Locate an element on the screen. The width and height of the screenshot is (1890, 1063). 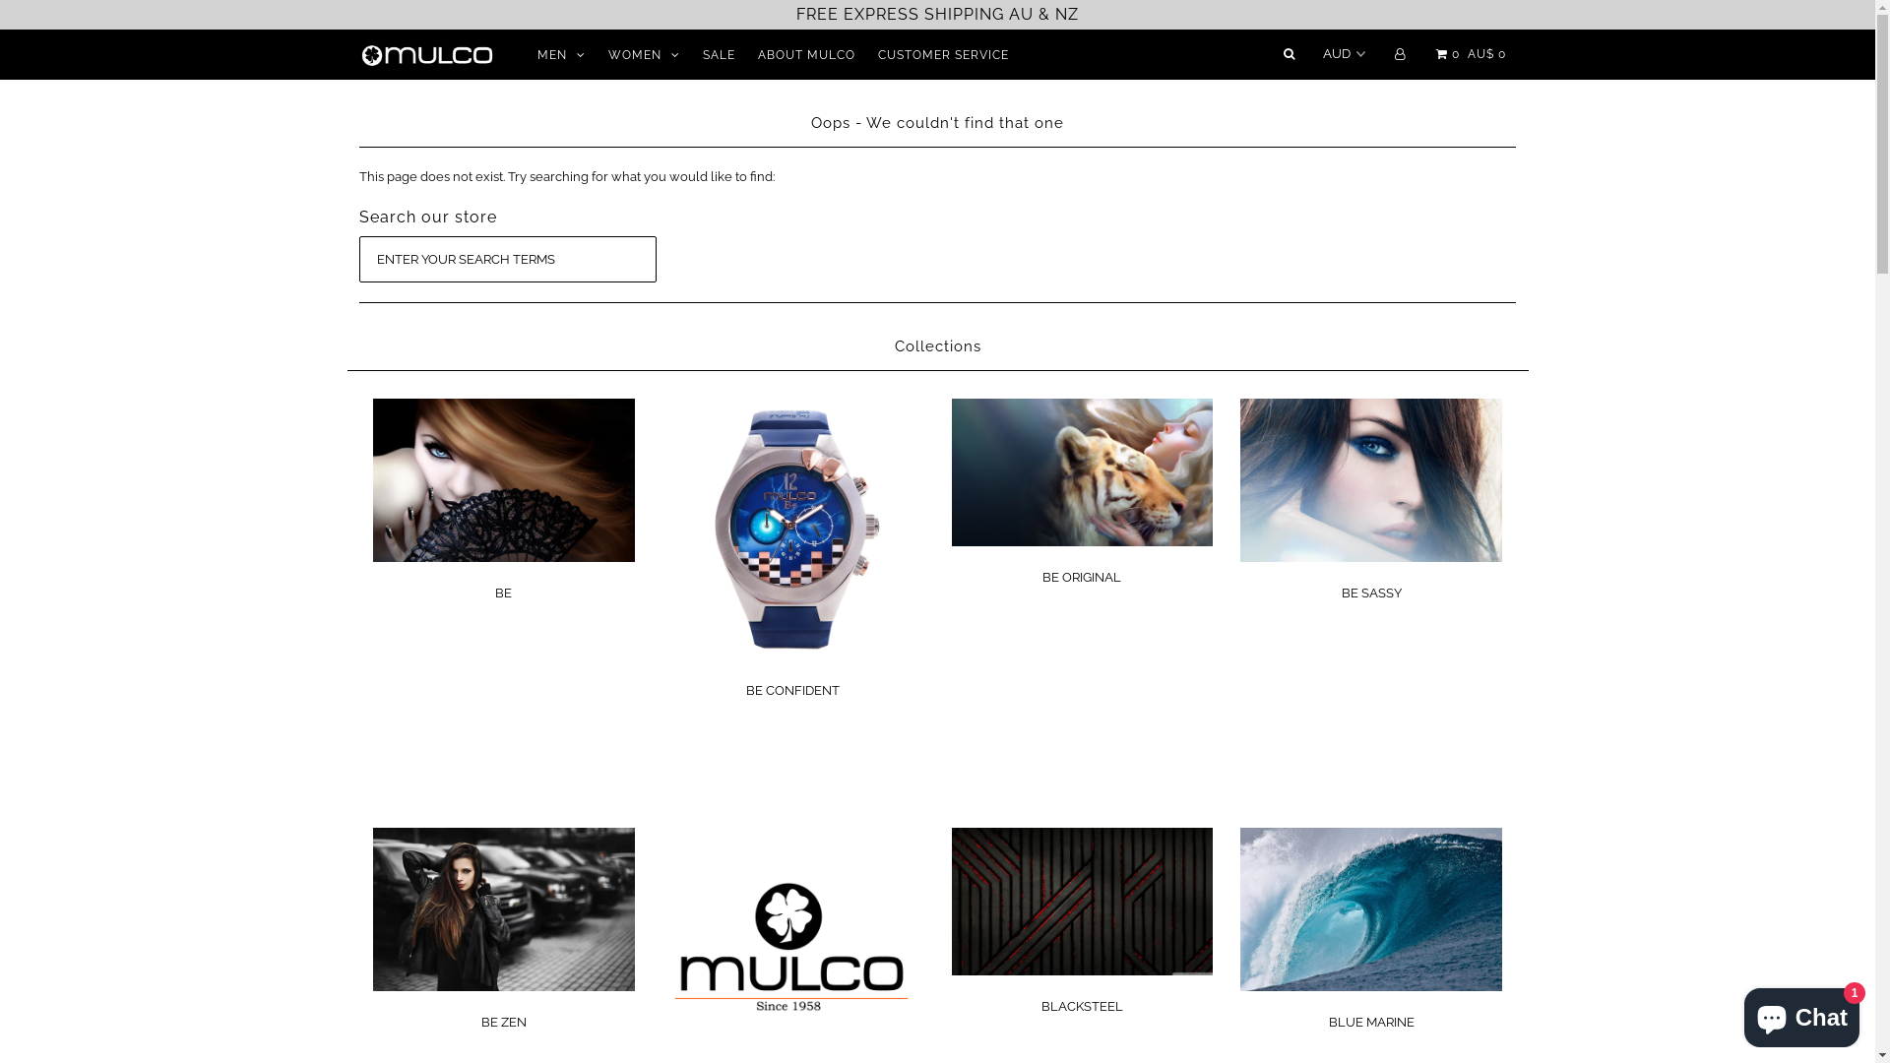
ABOUT MULCO is located at coordinates (807, 55).